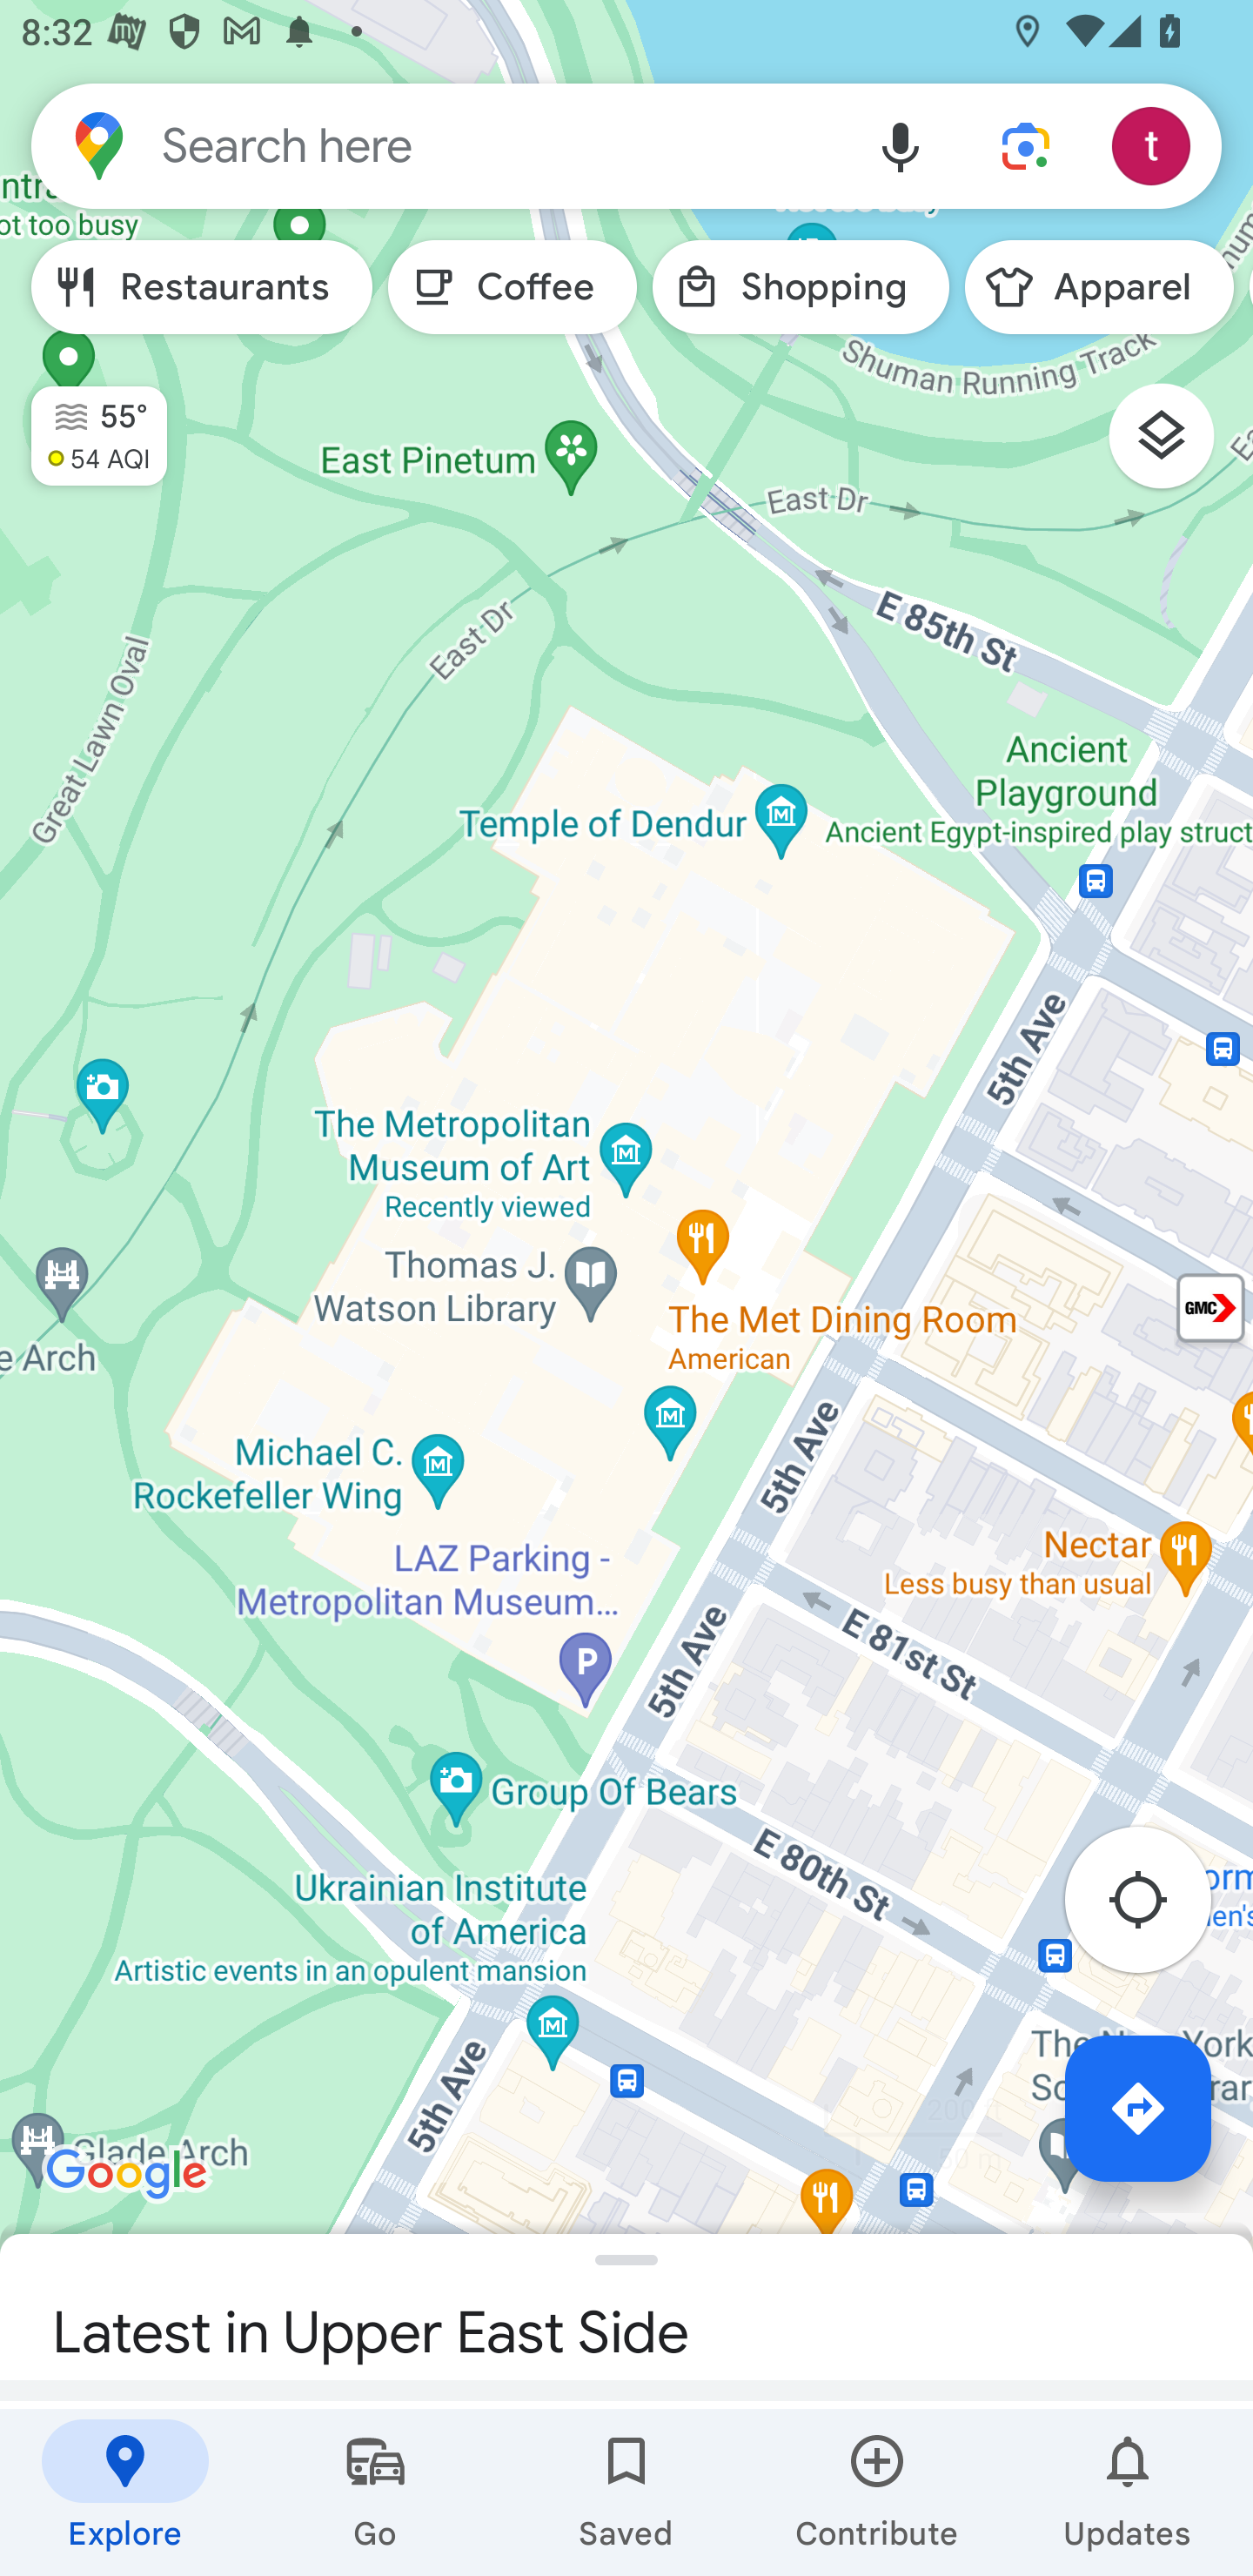 The height and width of the screenshot is (2576, 1253). I want to click on Re-center map to your location, so click(1154, 1908).